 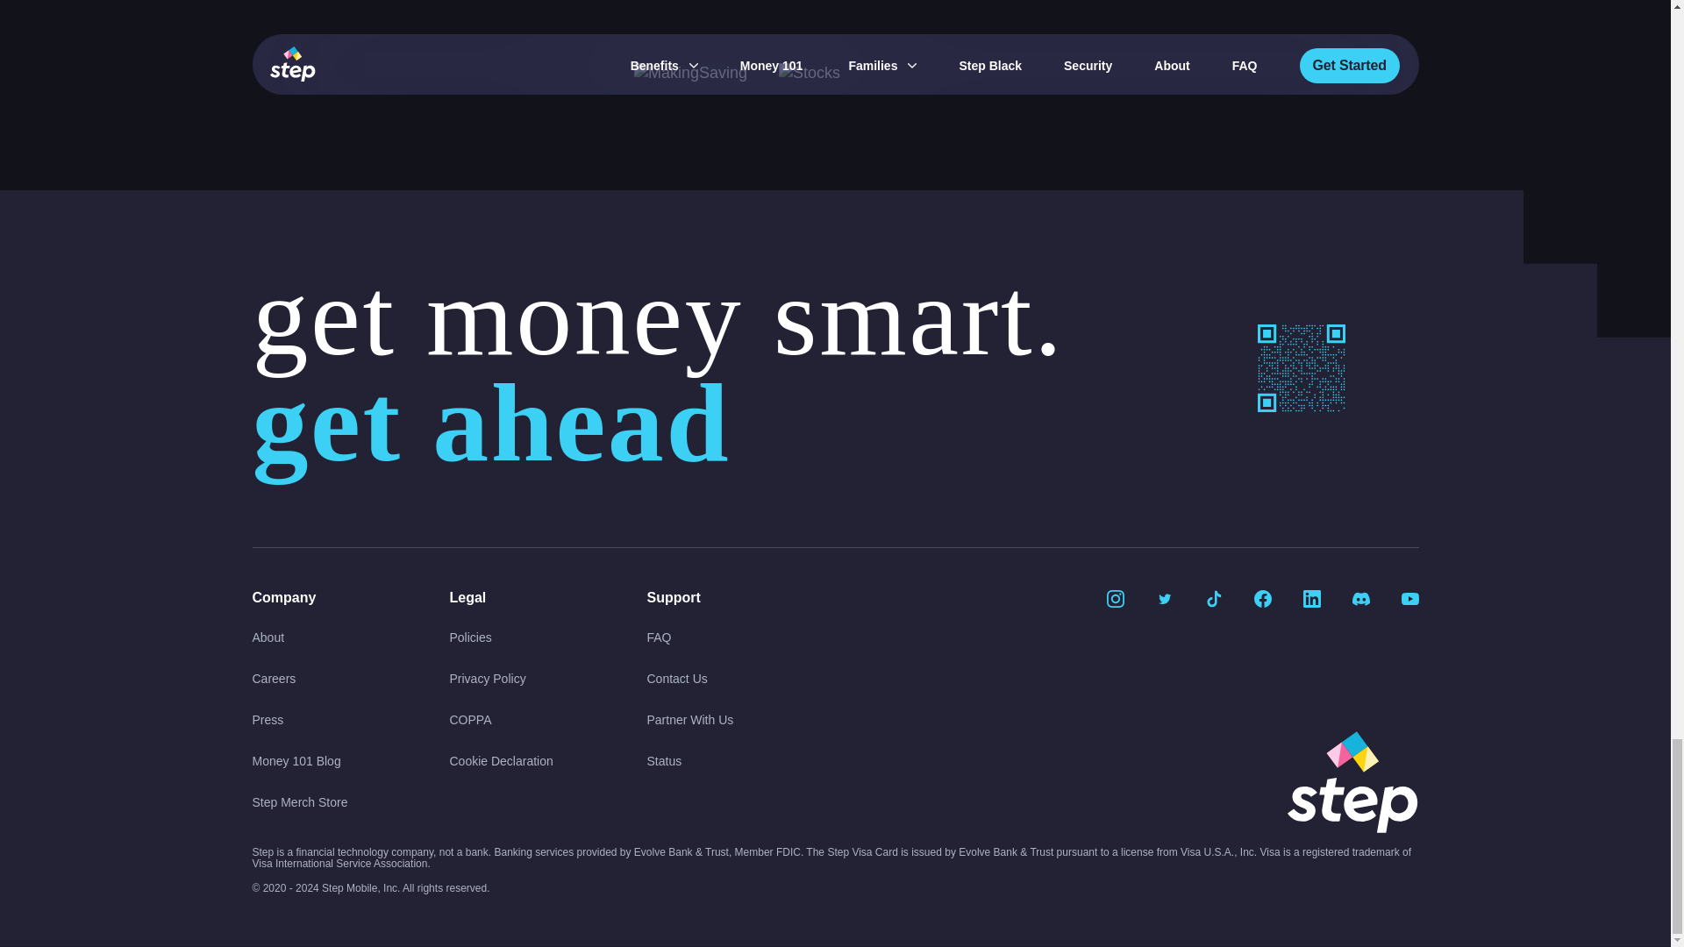 I want to click on Discord, so click(x=1361, y=598).